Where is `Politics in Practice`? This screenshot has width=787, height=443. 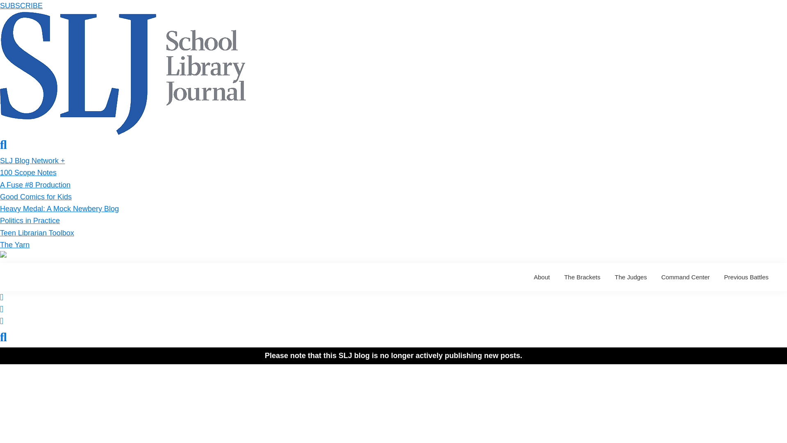
Politics in Practice is located at coordinates (30, 221).